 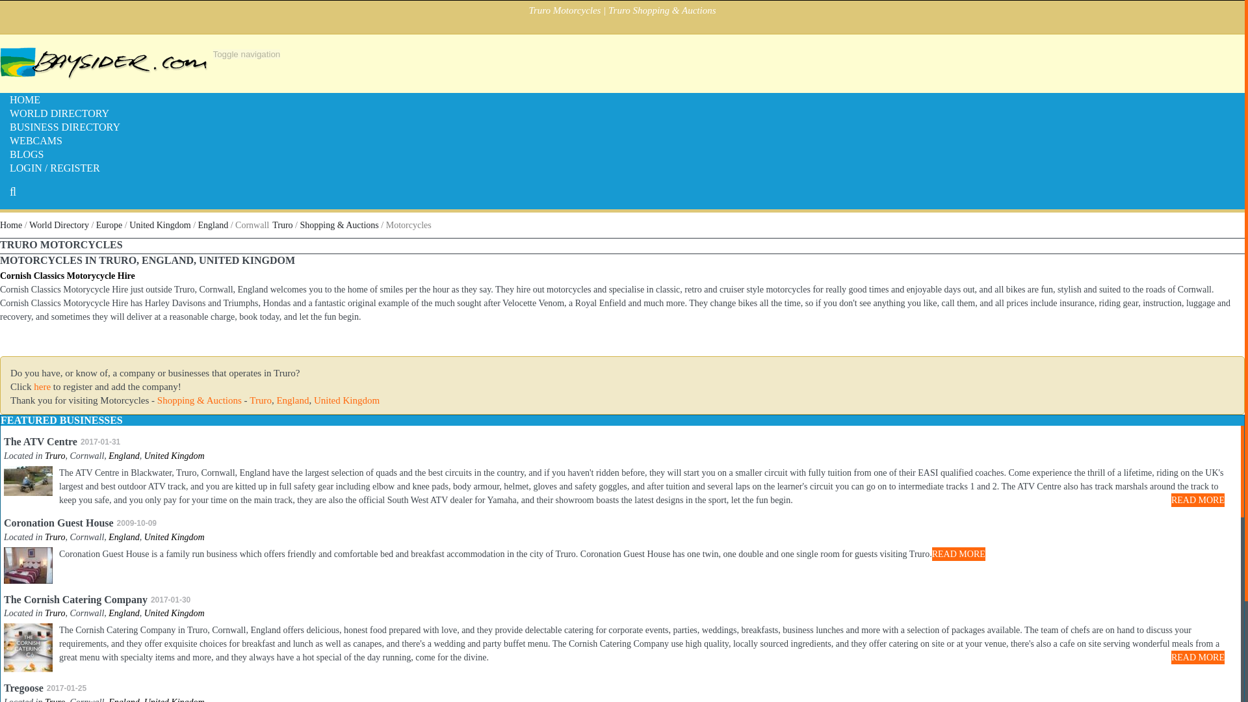 I want to click on here, so click(x=42, y=386).